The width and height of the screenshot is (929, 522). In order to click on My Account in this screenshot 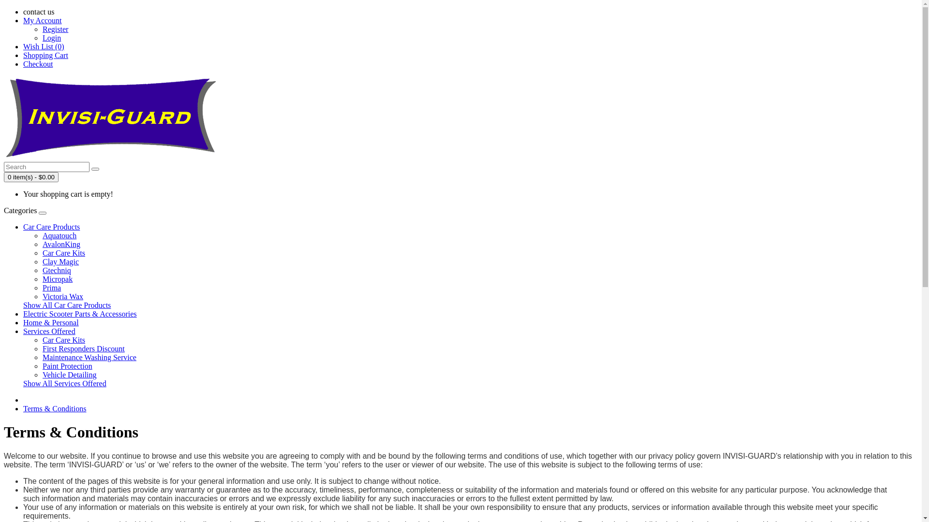, I will do `click(43, 20)`.